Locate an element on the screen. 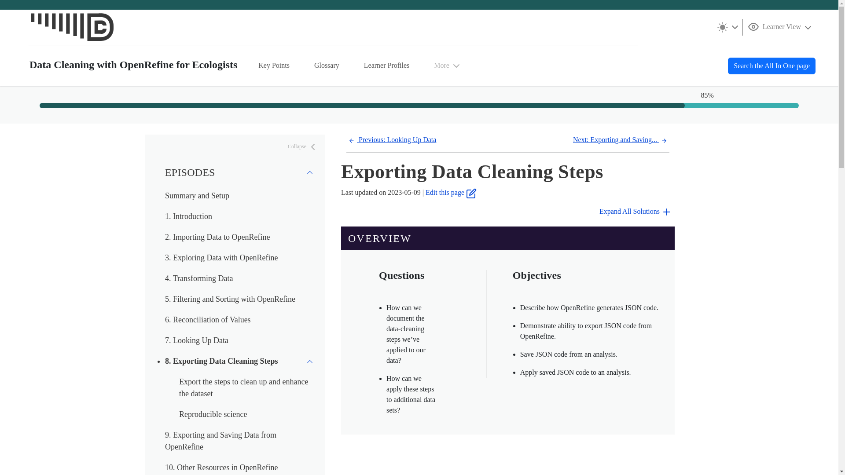 The height and width of the screenshot is (475, 845). More is located at coordinates (448, 65).